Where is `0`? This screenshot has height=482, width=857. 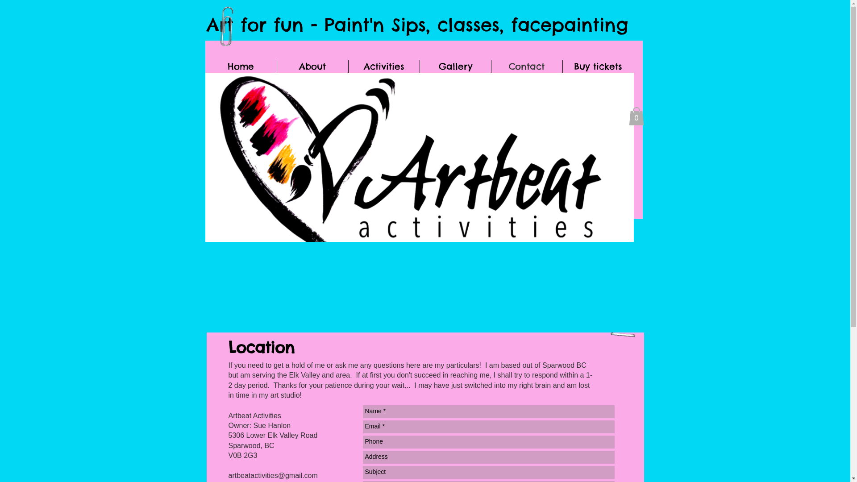 0 is located at coordinates (636, 116).